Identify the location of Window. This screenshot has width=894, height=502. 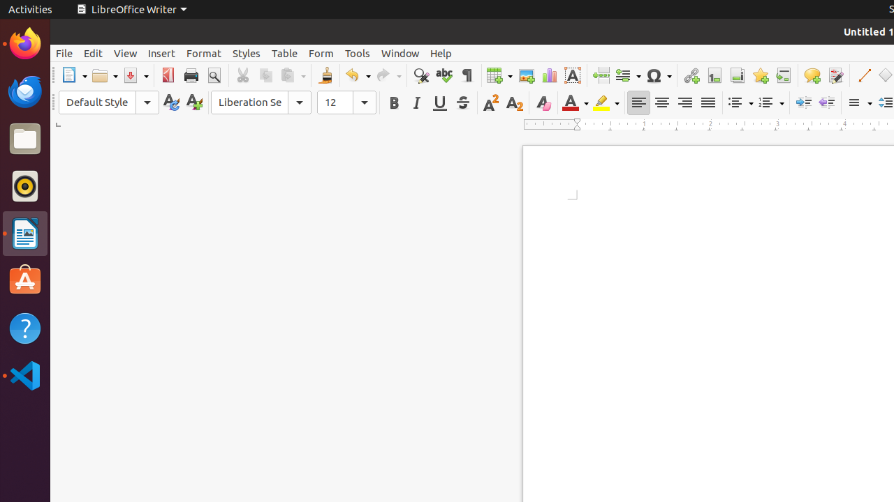
(400, 53).